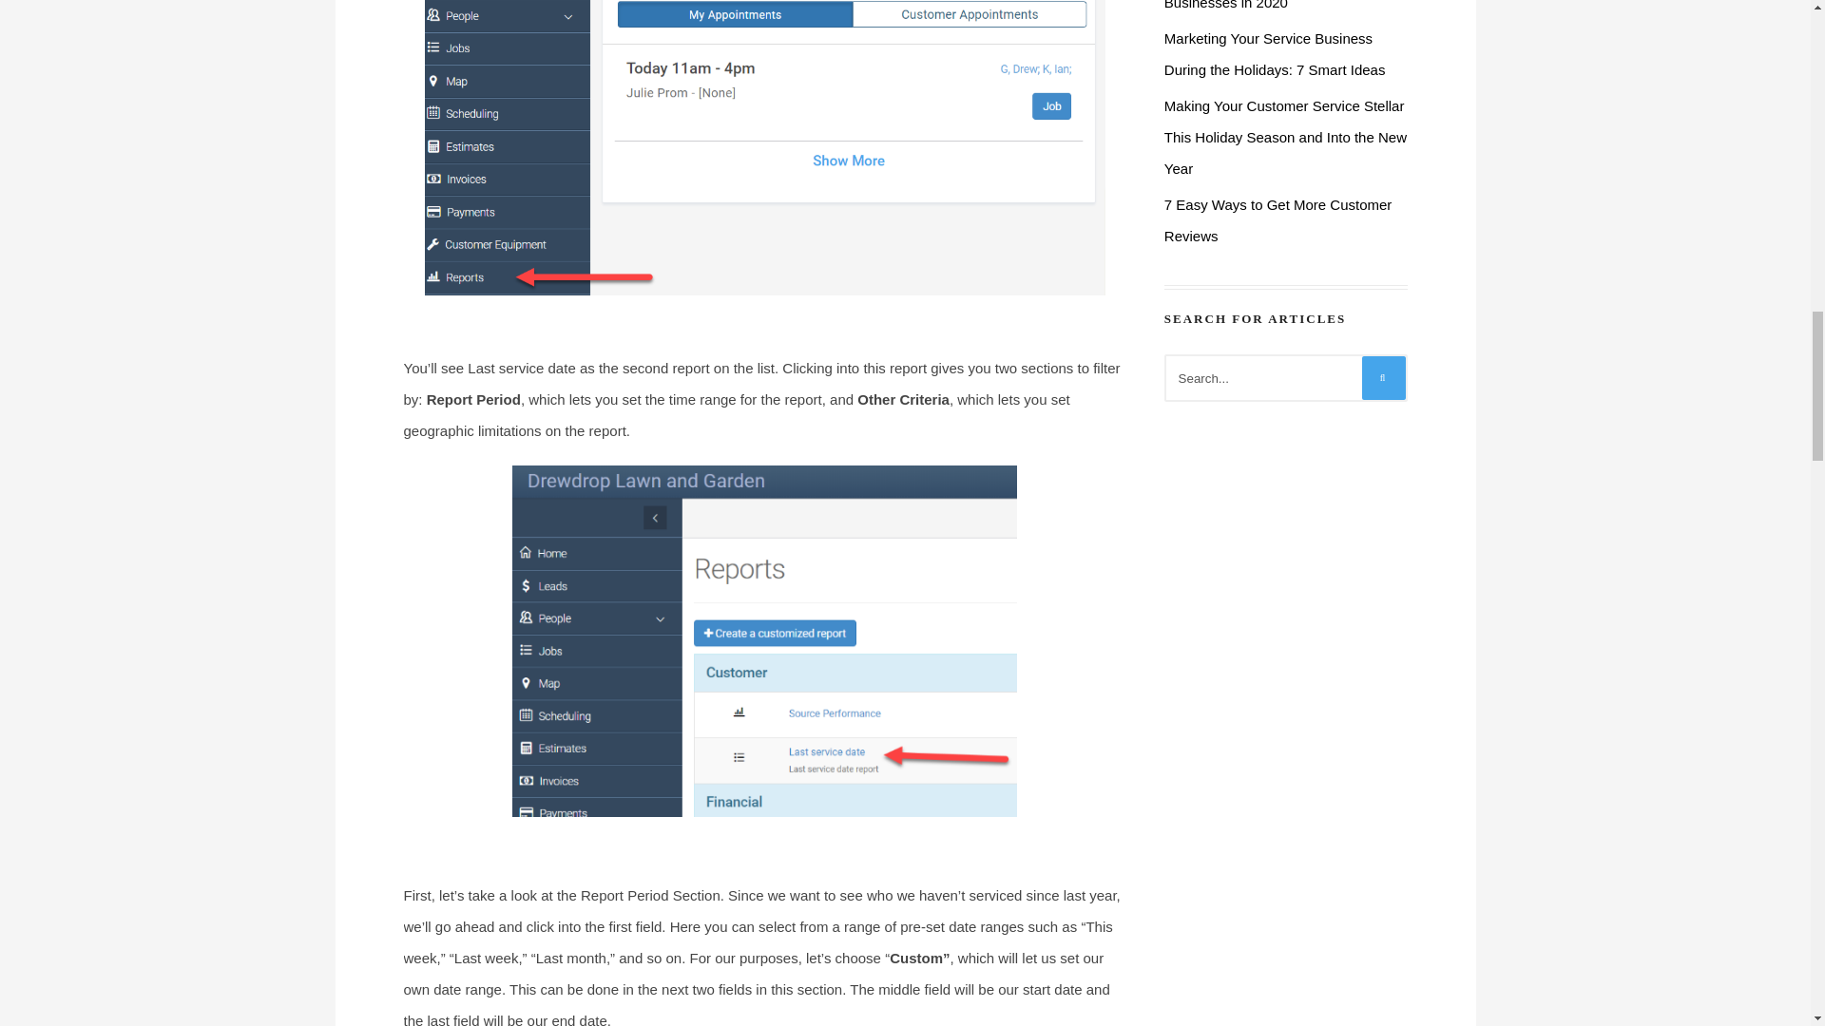 This screenshot has width=1825, height=1026. Describe the element at coordinates (1285, 378) in the screenshot. I see `Search...` at that location.